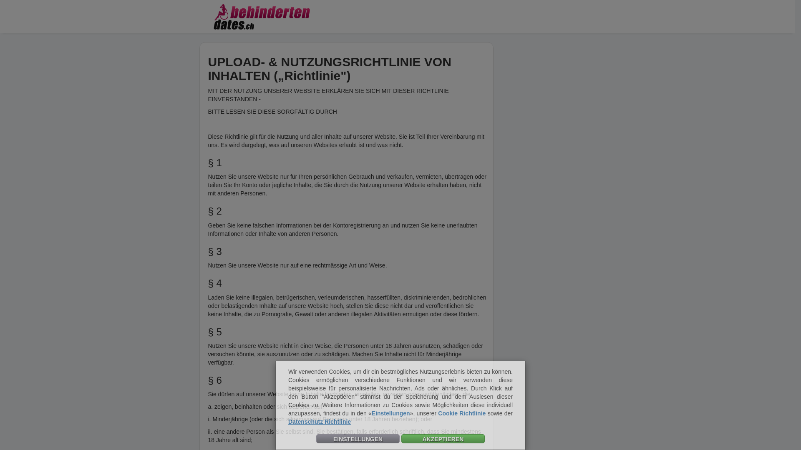 This screenshot has height=450, width=801. Describe the element at coordinates (391, 413) in the screenshot. I see `Einstellungen` at that location.